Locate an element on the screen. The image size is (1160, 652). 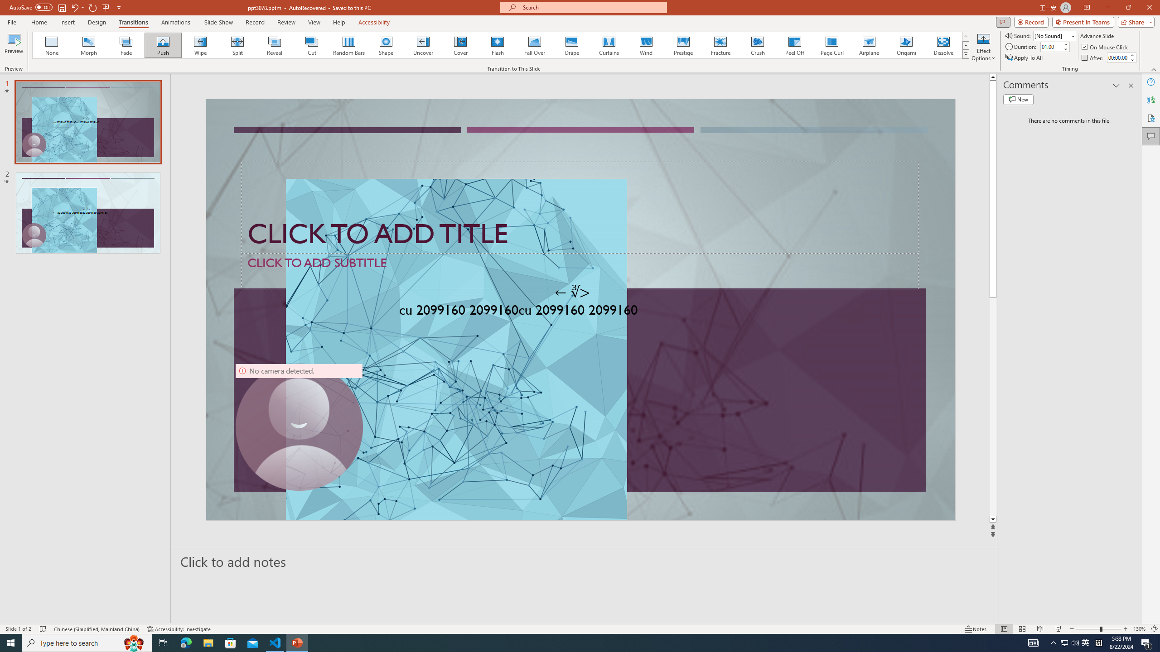
Slide is located at coordinates (88, 213).